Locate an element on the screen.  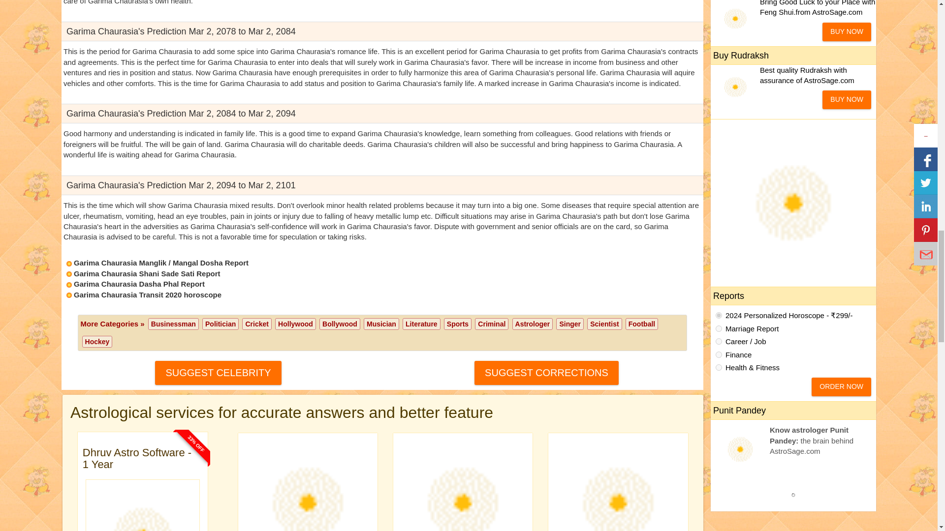
health-fitness is located at coordinates (719, 367).